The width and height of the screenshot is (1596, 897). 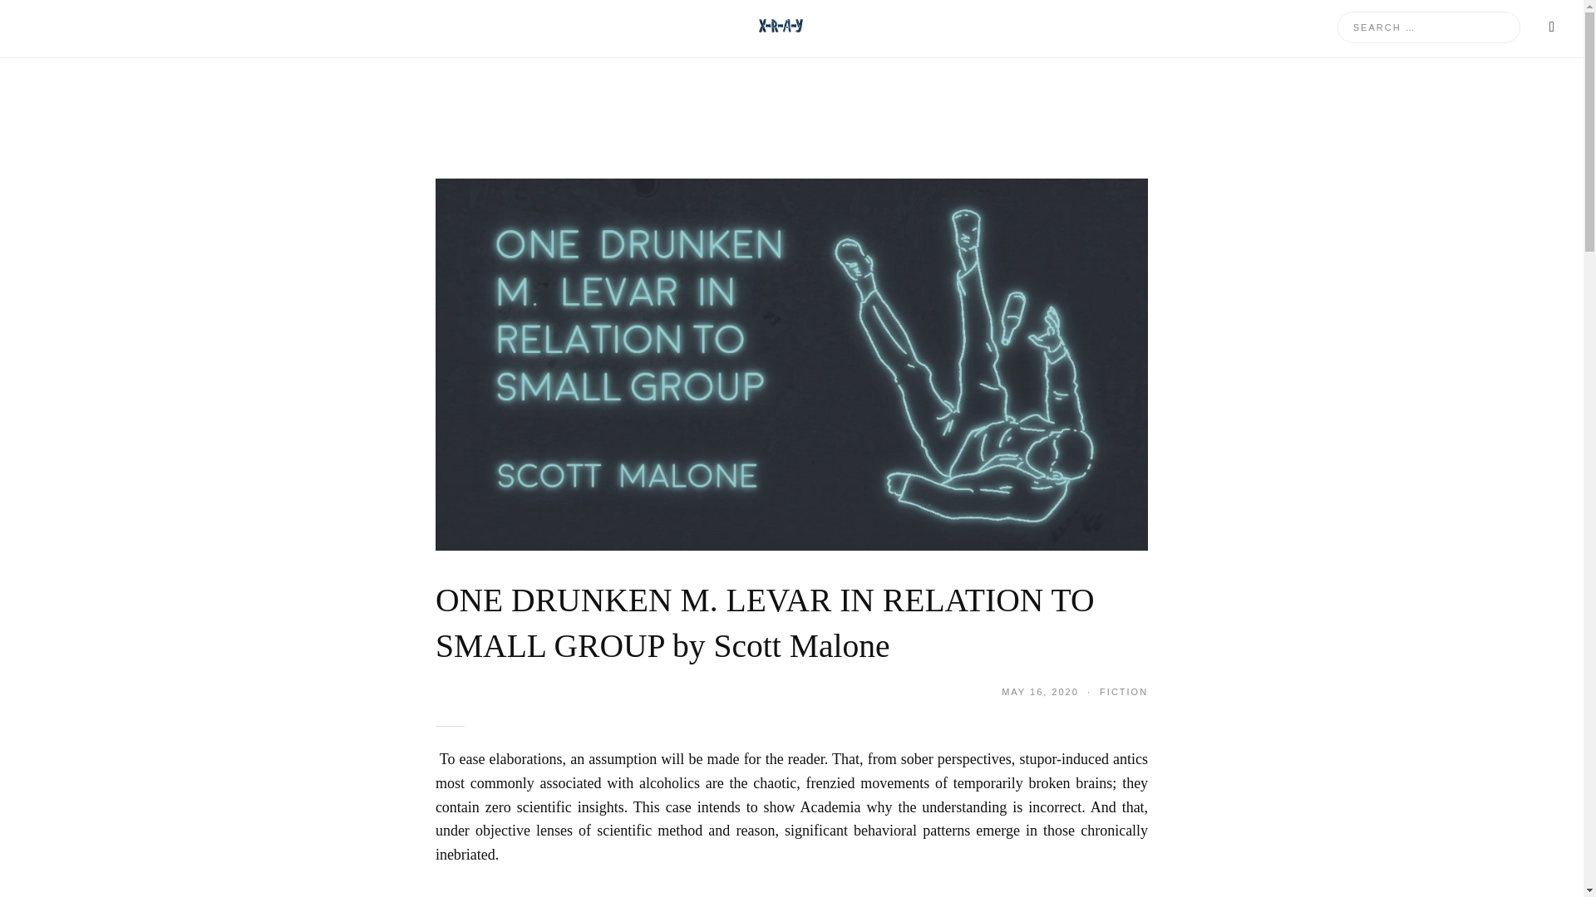 I want to click on Search, so click(x=42, y=20).